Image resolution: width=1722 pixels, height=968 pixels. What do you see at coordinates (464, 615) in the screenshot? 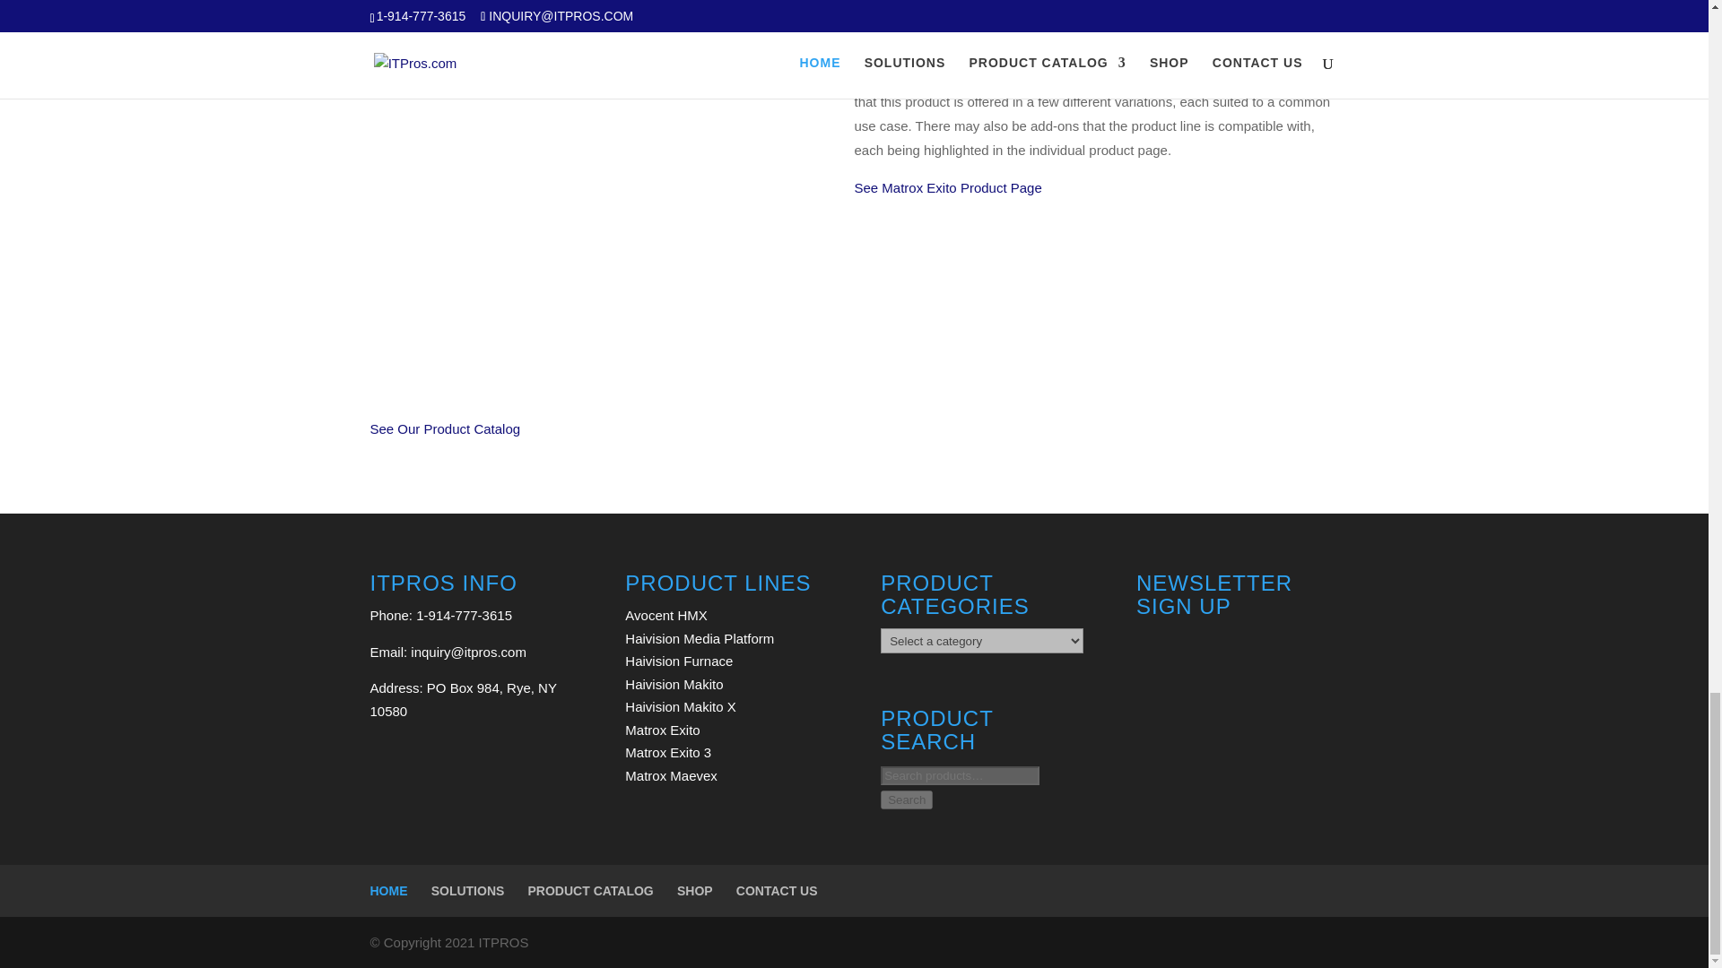
I see `1-914-777-3615` at bounding box center [464, 615].